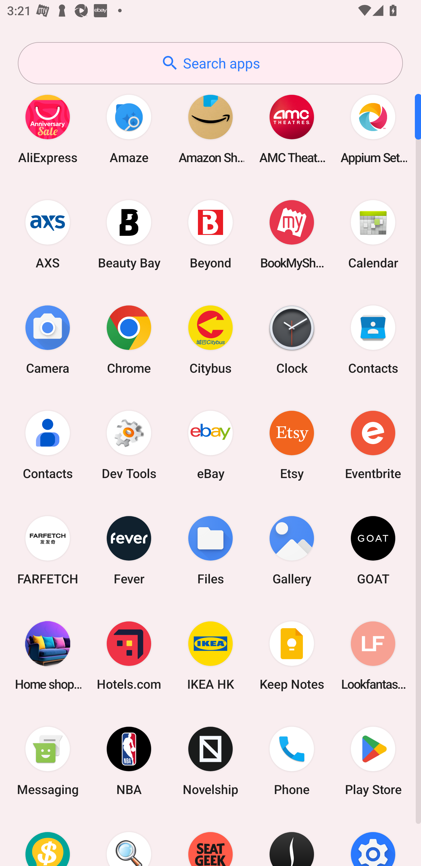 Image resolution: width=421 pixels, height=866 pixels. What do you see at coordinates (373, 655) in the screenshot?
I see `Lookfantastic` at bounding box center [373, 655].